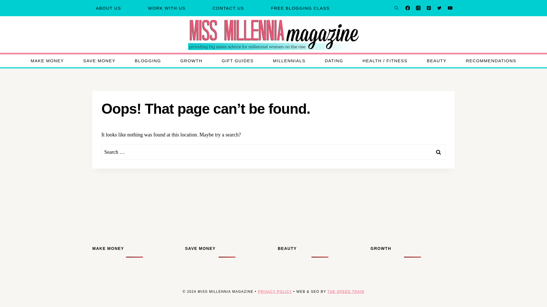 The image size is (547, 307). I want to click on BLOGGING, so click(148, 61).